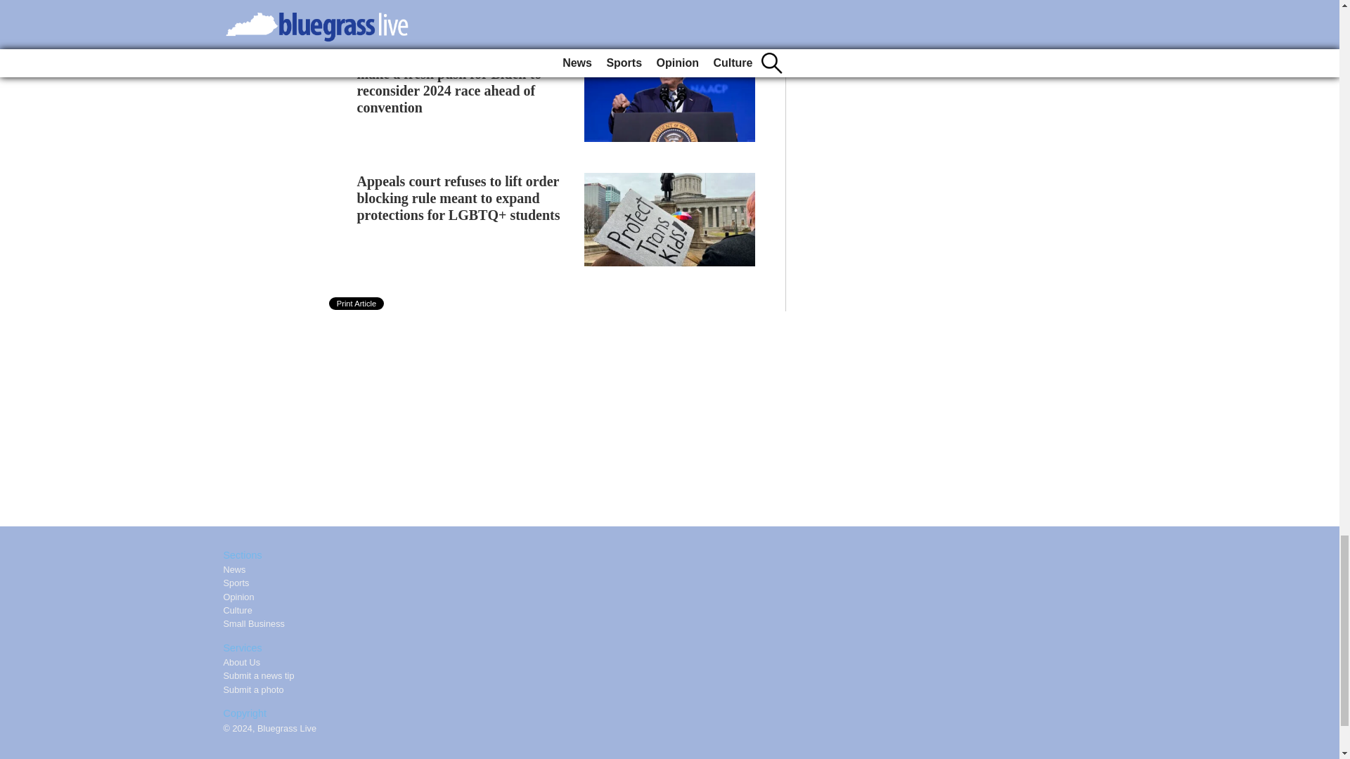 The image size is (1350, 759). I want to click on Sports, so click(236, 583).